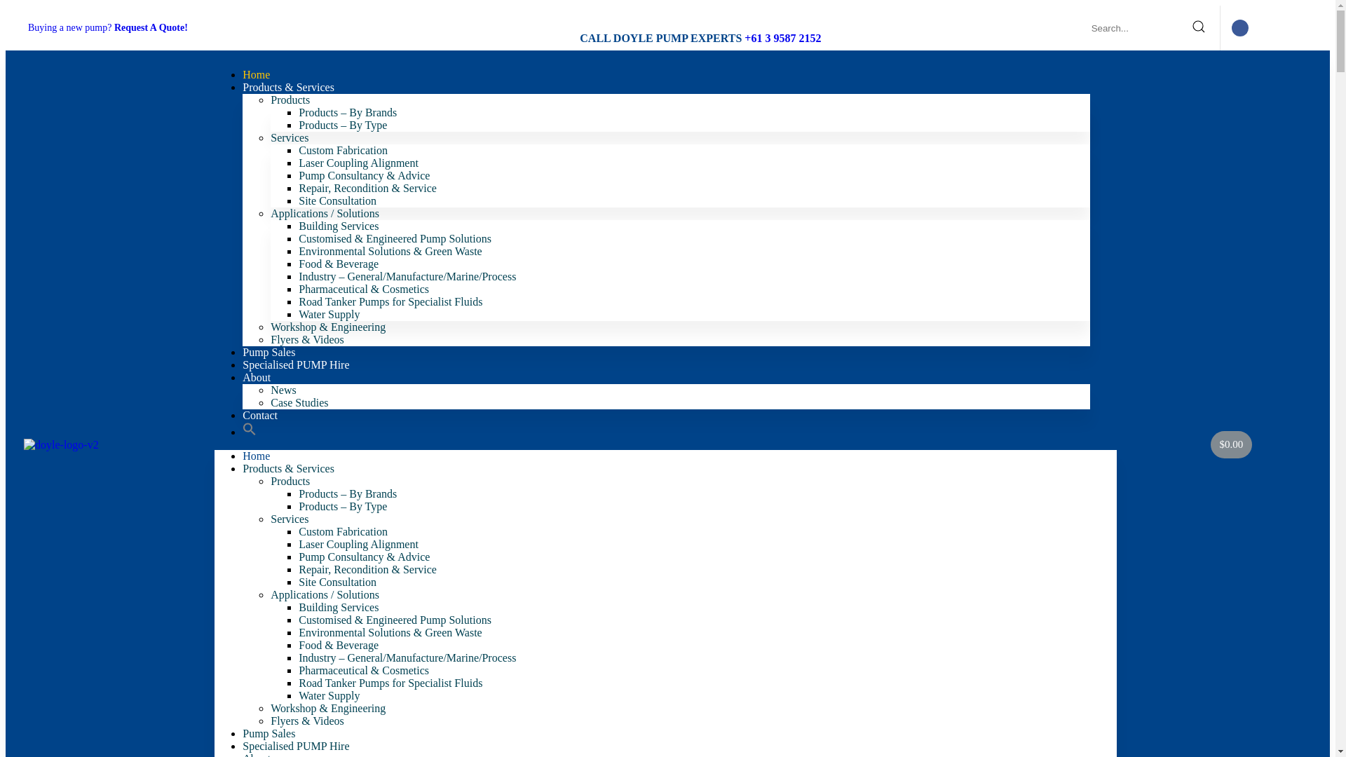  What do you see at coordinates (325, 213) in the screenshot?
I see `Applications / Solutions` at bounding box center [325, 213].